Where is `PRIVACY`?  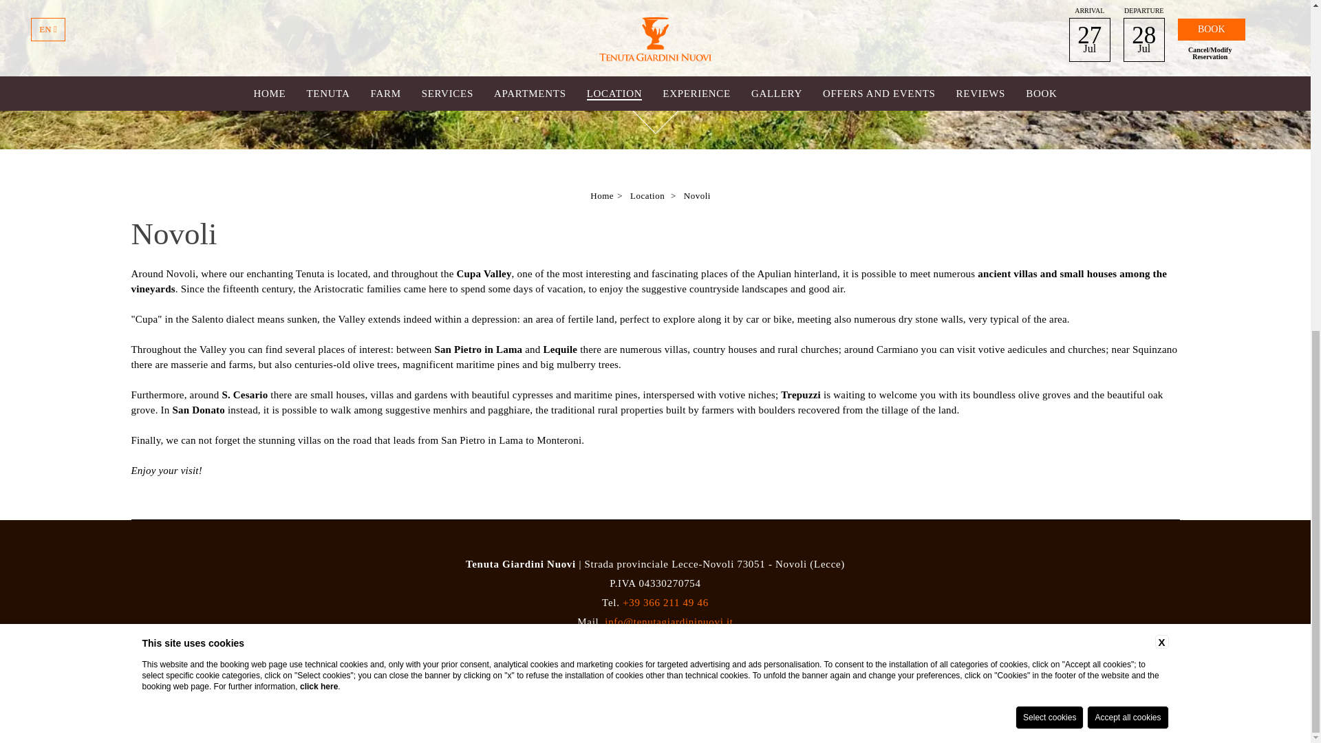
PRIVACY is located at coordinates (713, 651).